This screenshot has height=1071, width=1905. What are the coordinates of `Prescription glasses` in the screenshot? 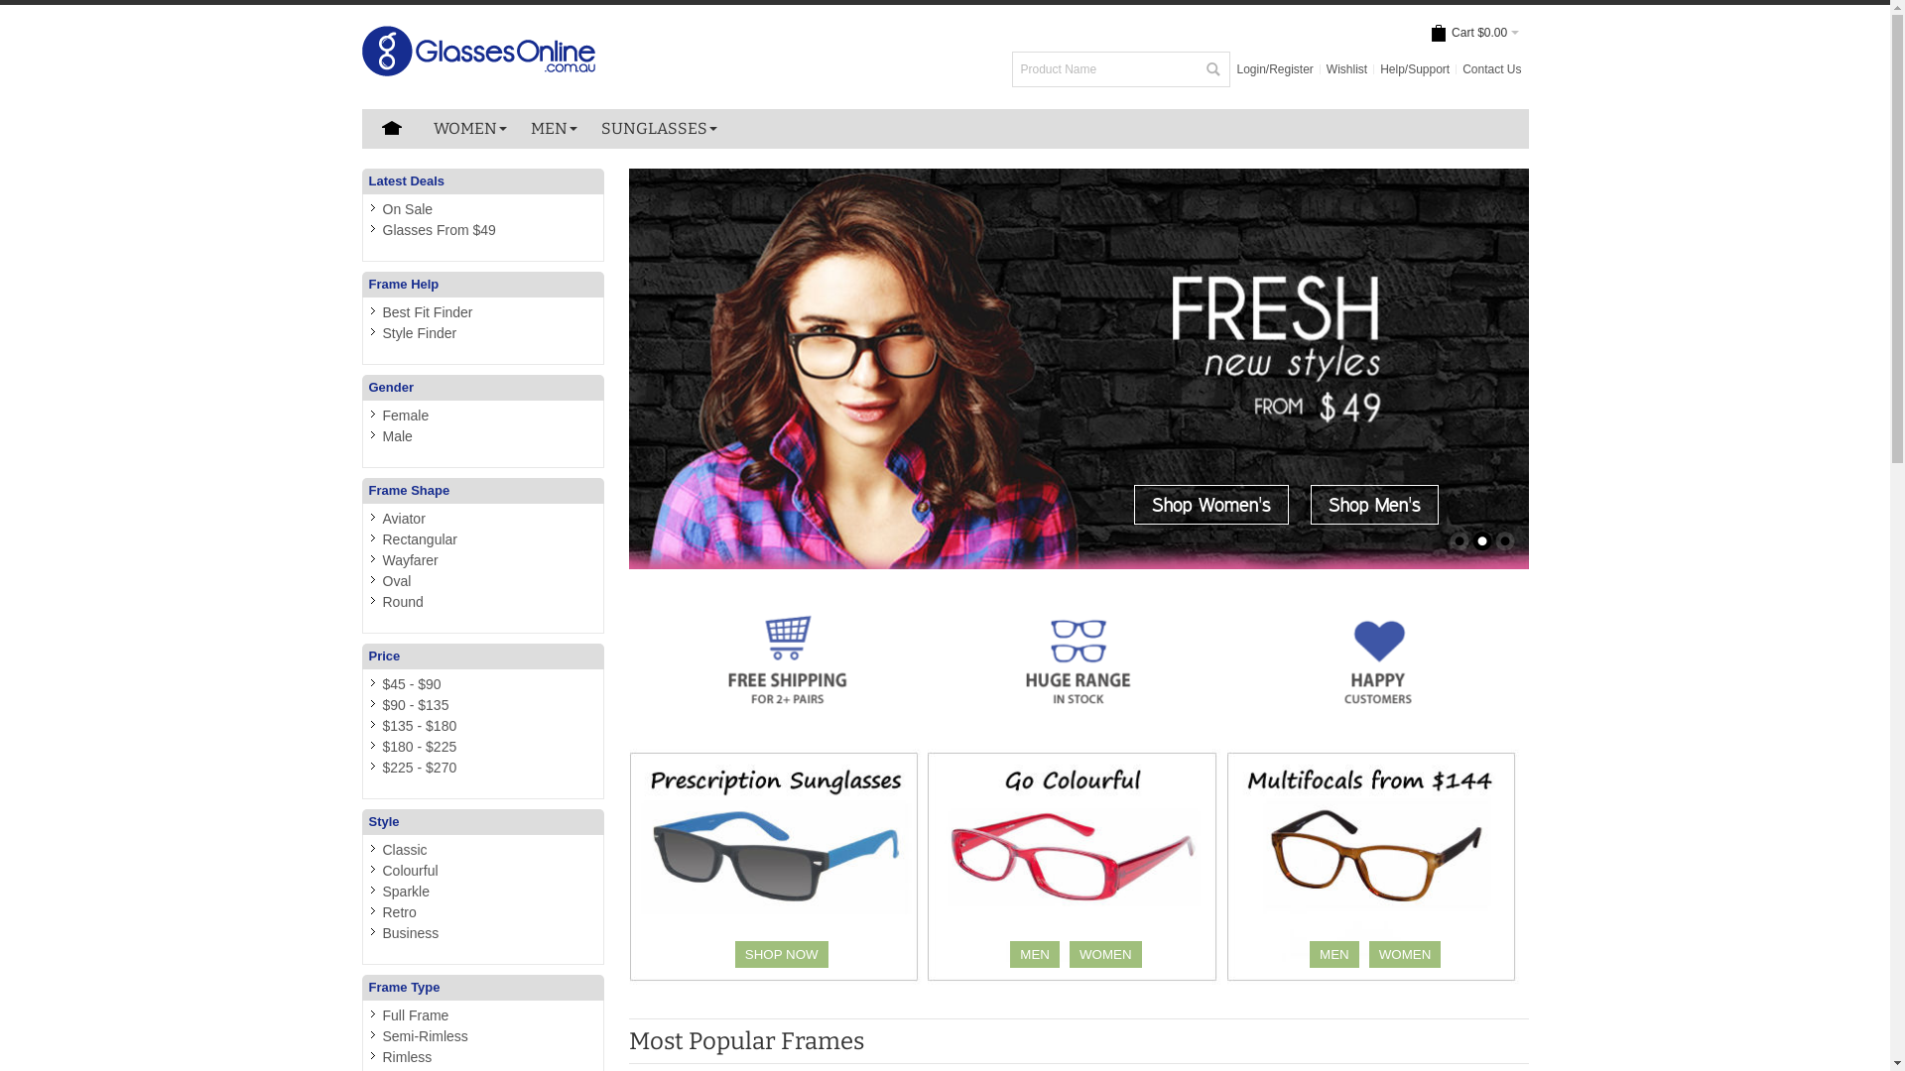 It's located at (1079, 660).